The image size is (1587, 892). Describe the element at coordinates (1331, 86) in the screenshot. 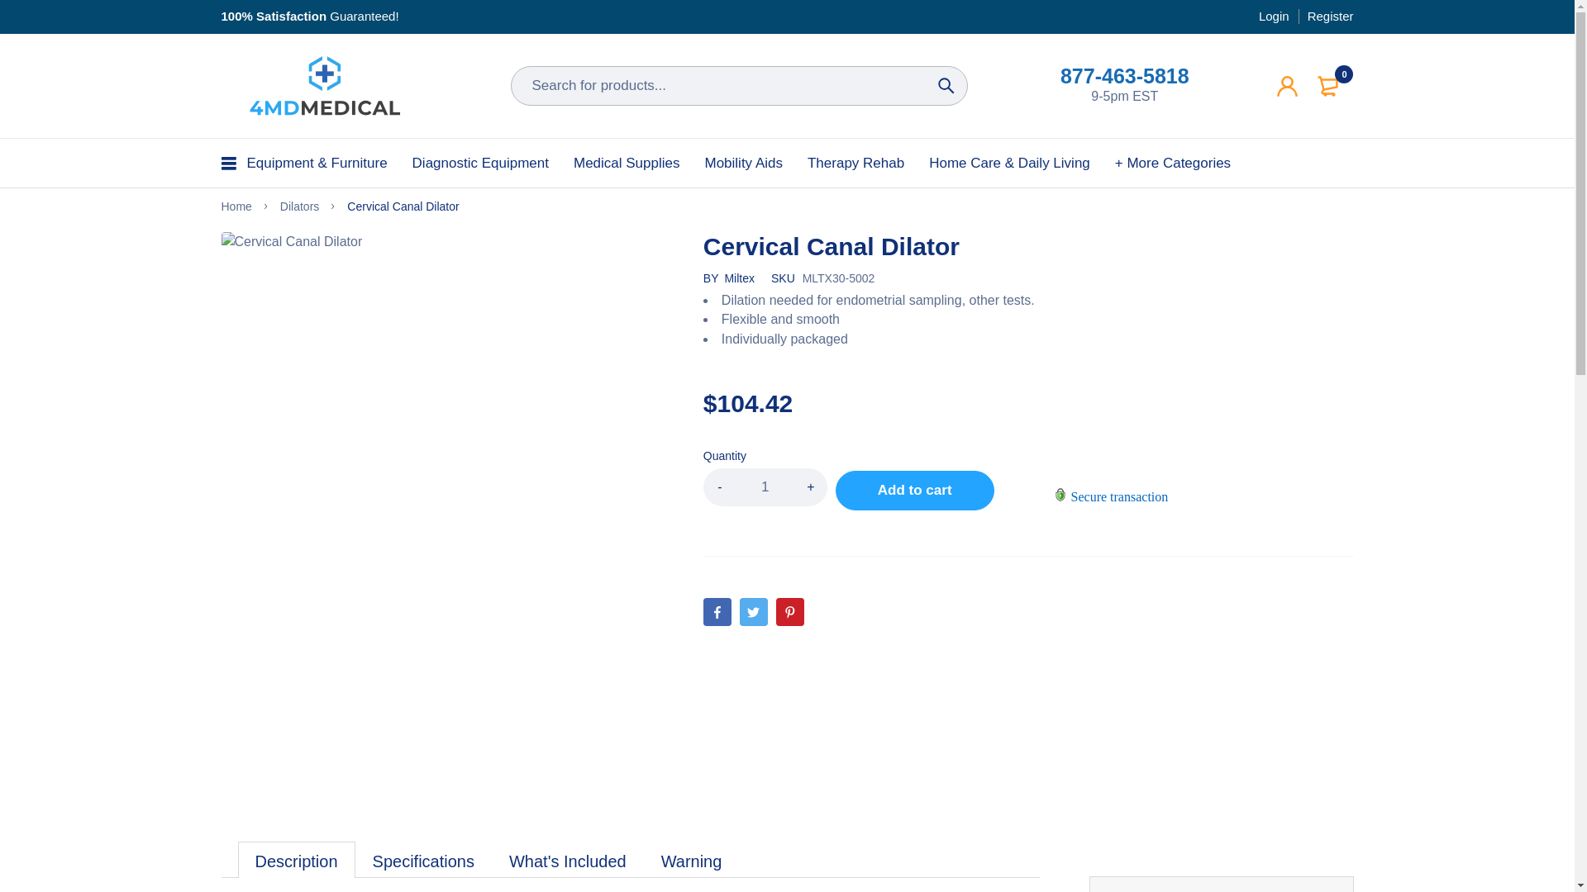

I see `0` at that location.